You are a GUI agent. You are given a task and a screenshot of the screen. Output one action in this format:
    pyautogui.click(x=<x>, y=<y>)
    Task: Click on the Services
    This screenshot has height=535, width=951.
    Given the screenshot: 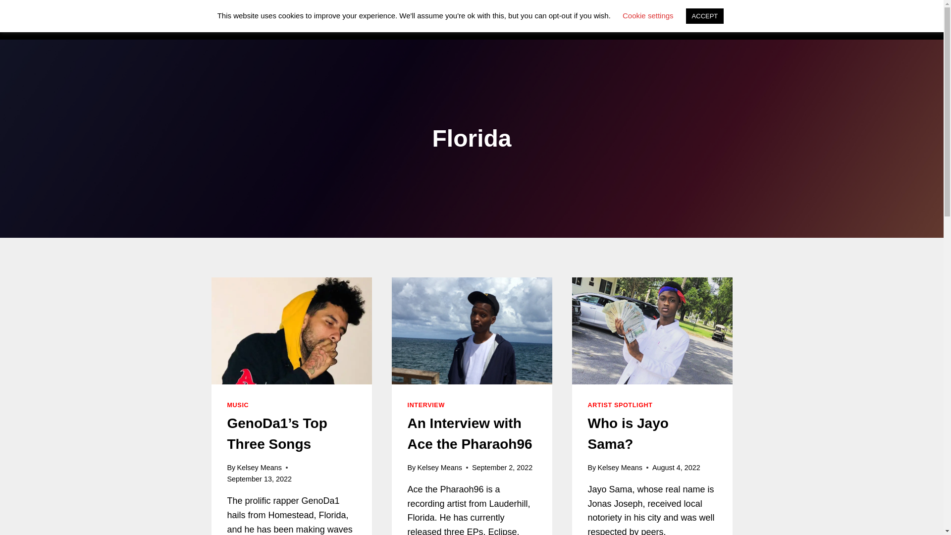 What is the action you would take?
    pyautogui.click(x=431, y=20)
    